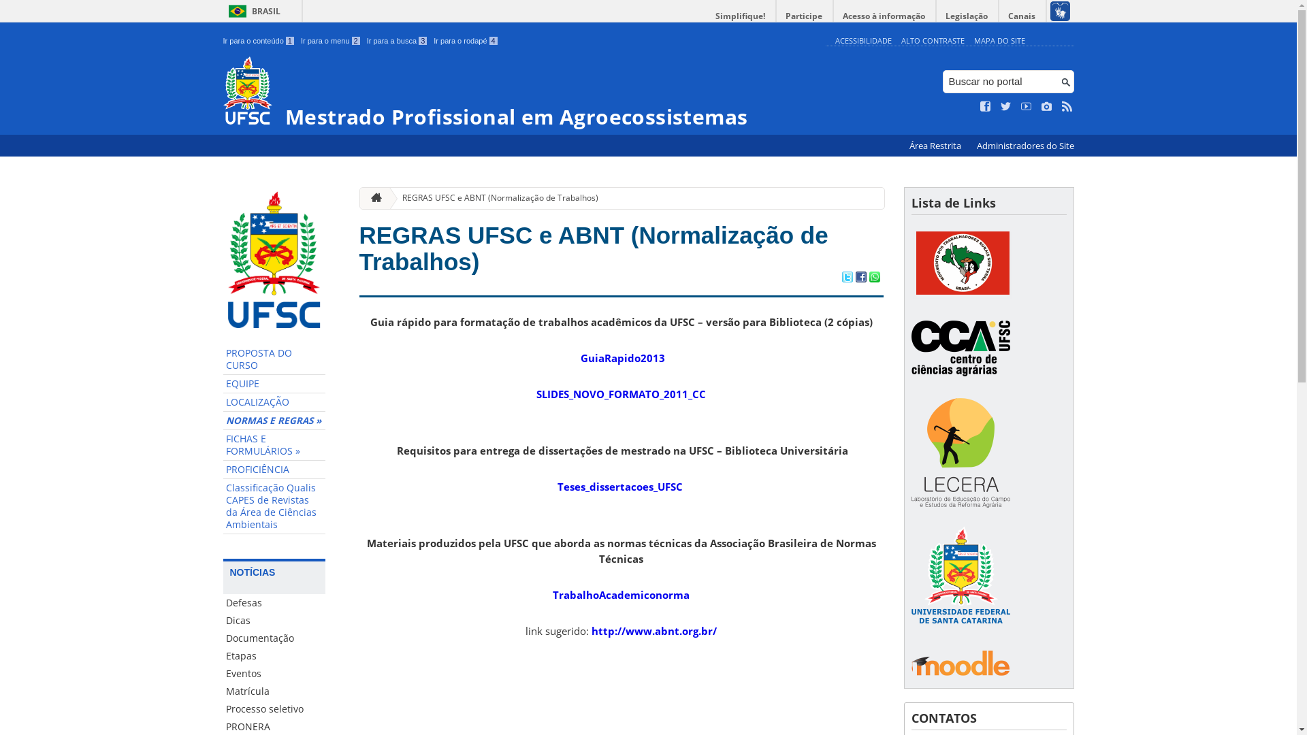 The image size is (1307, 735). I want to click on Curta no Facebook, so click(986, 107).